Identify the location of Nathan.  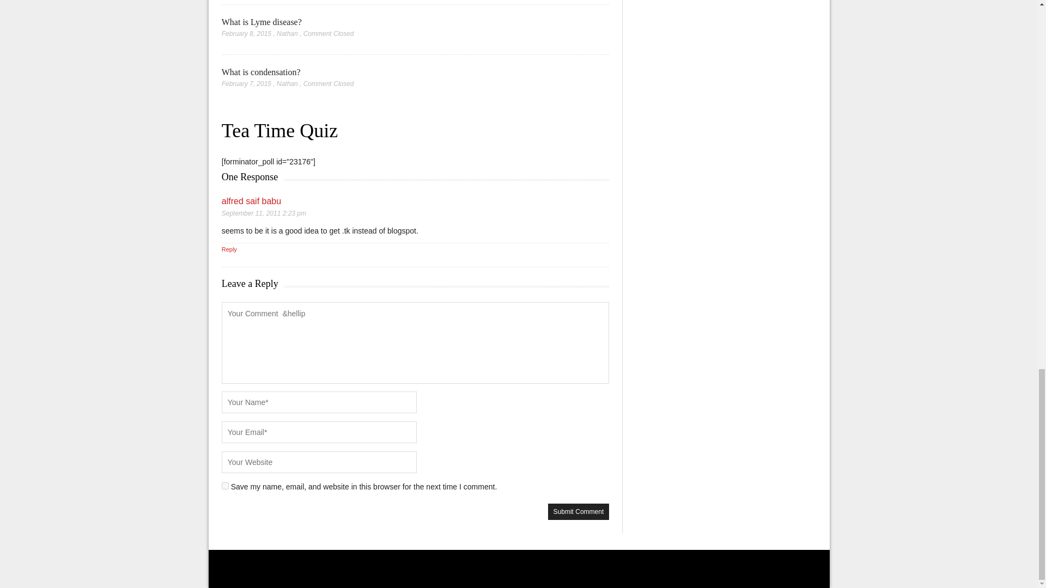
(288, 83).